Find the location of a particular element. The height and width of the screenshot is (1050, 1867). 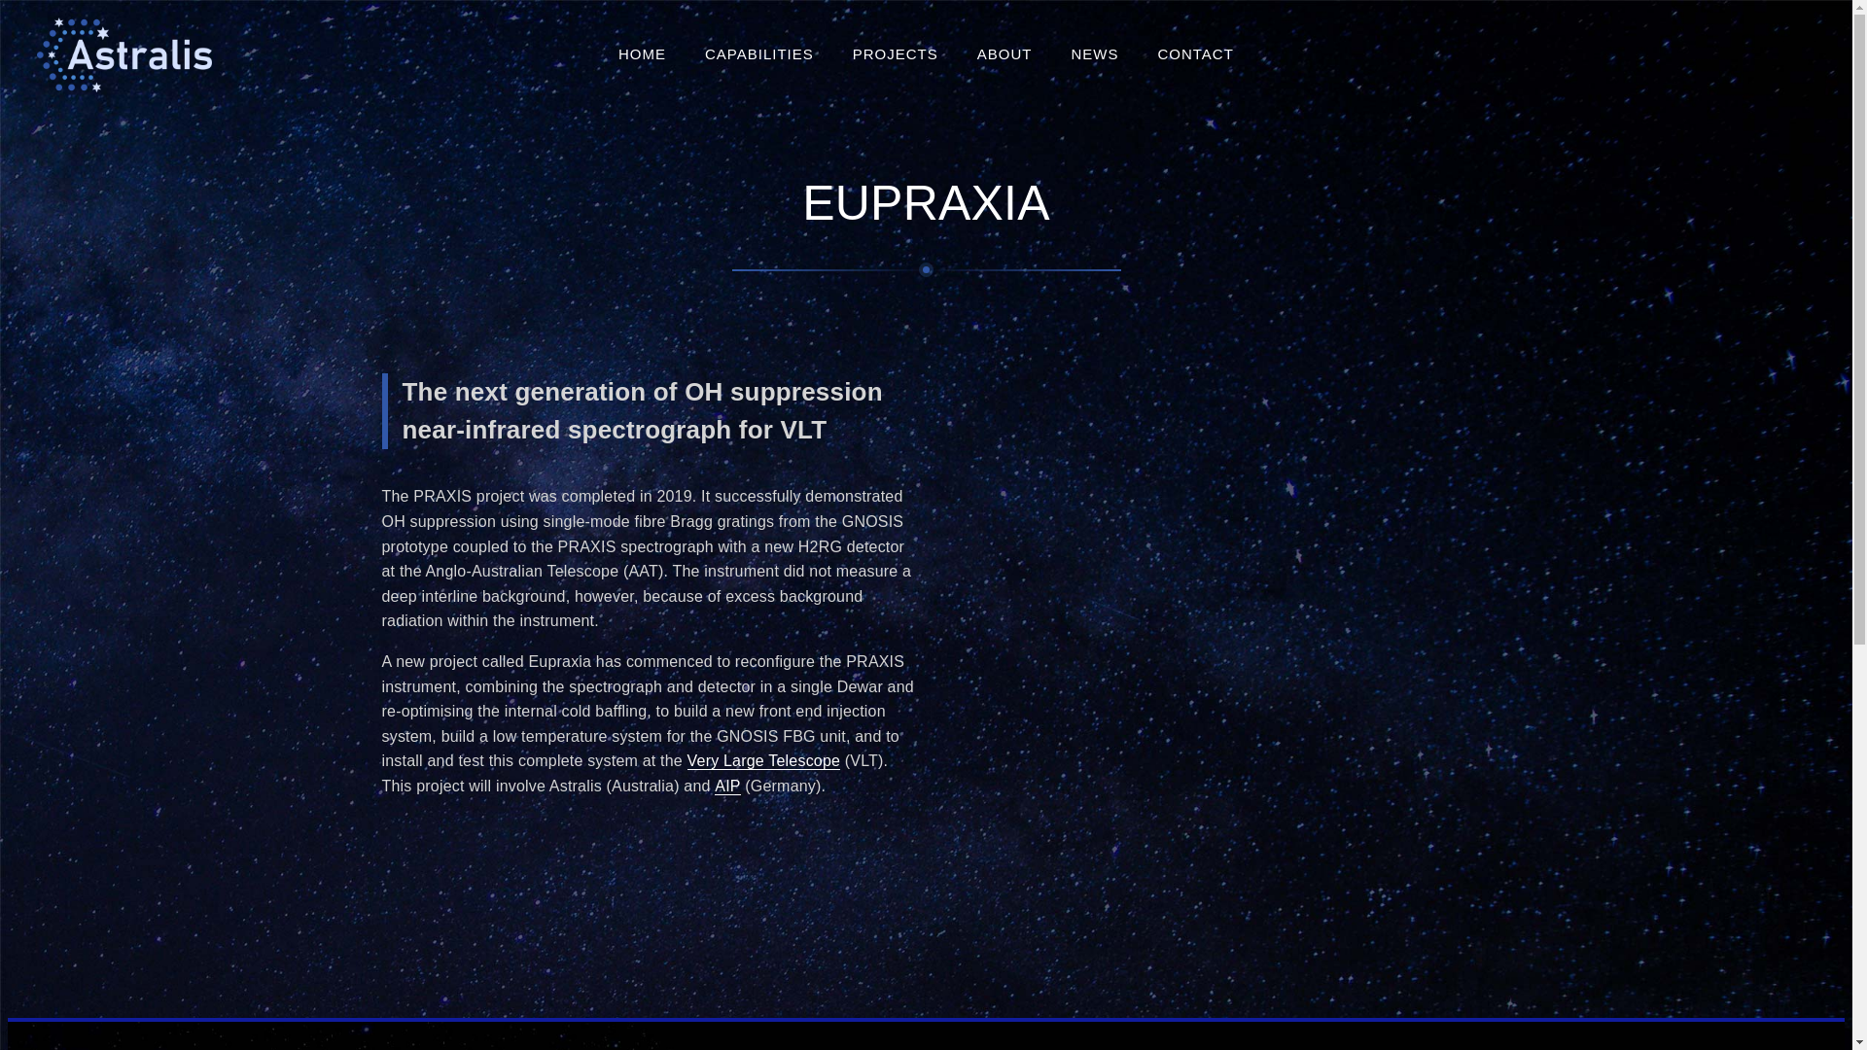

CAPABILITIES is located at coordinates (759, 54).